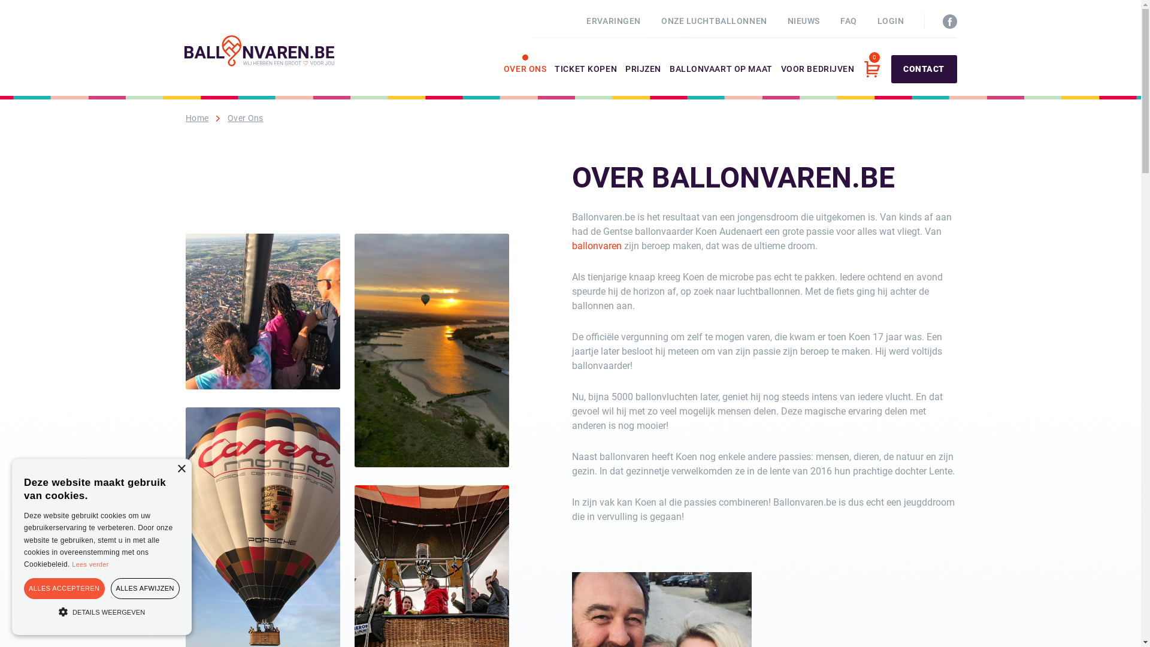  I want to click on VOOR BEDRIJVEN, so click(818, 81).